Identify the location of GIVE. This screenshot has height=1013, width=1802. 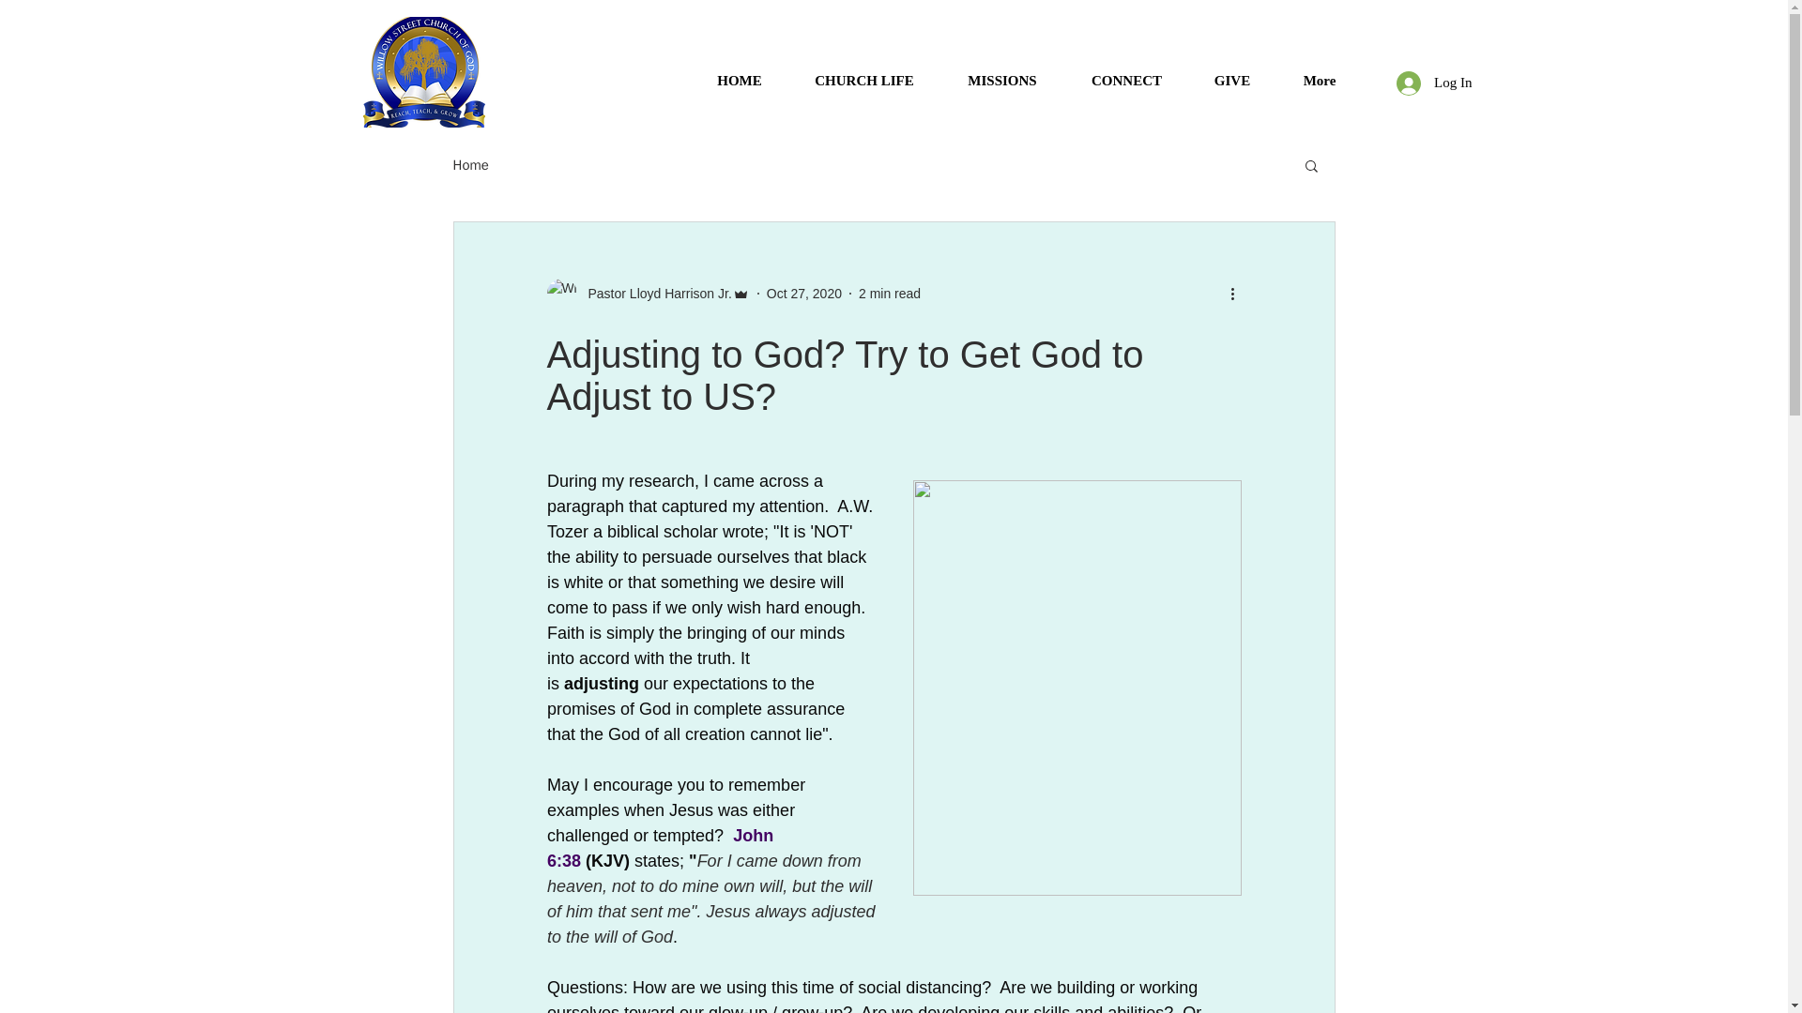
(1231, 72).